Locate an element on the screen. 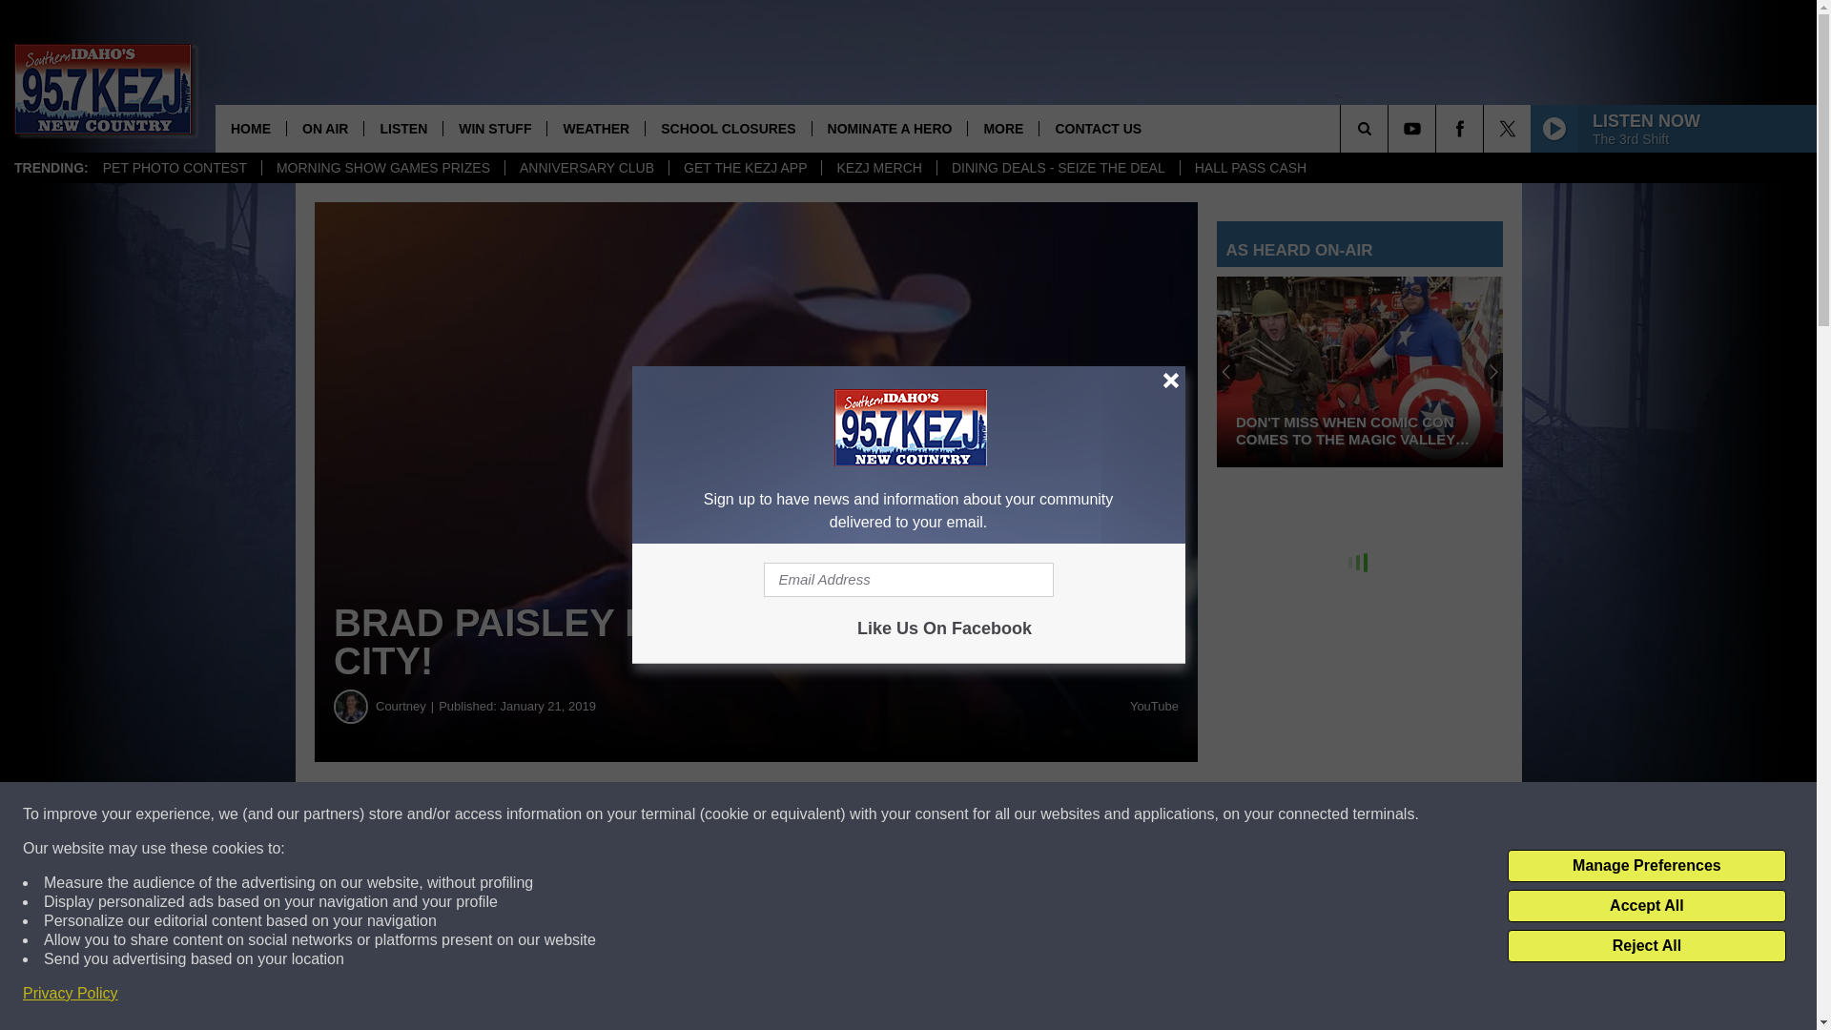  MORNING SHOW GAMES PRIZES is located at coordinates (383, 168).